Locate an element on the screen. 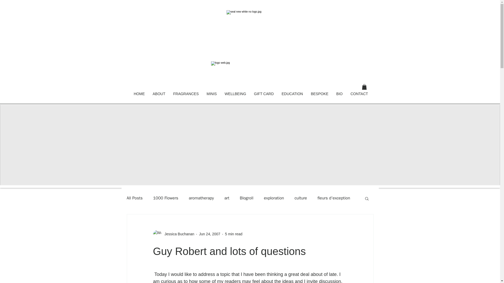  BESPOKE is located at coordinates (319, 97).